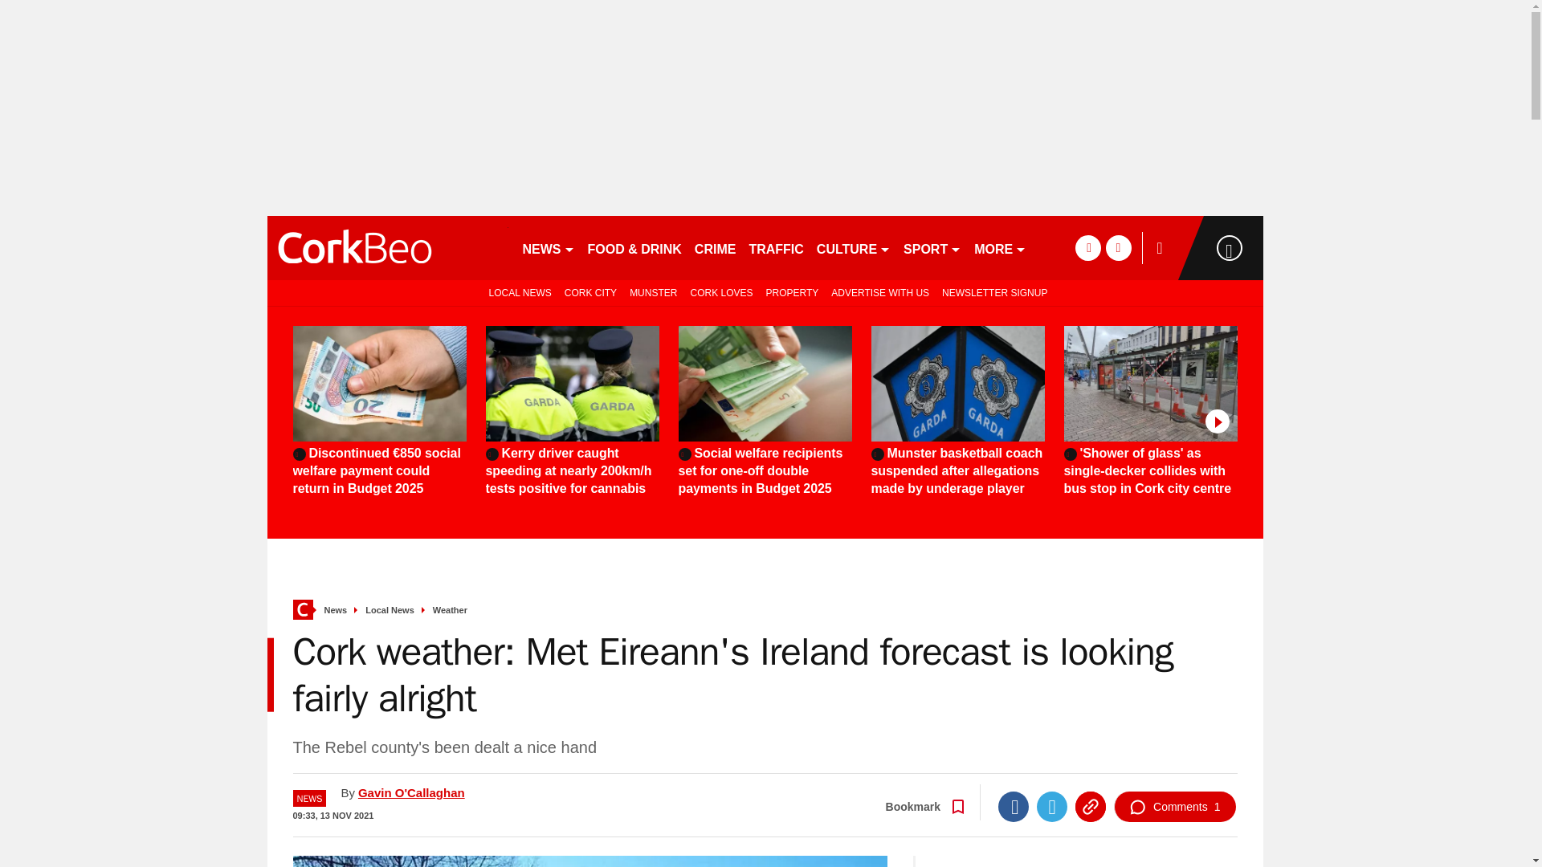  What do you see at coordinates (792, 292) in the screenshot?
I see `PROPERTY` at bounding box center [792, 292].